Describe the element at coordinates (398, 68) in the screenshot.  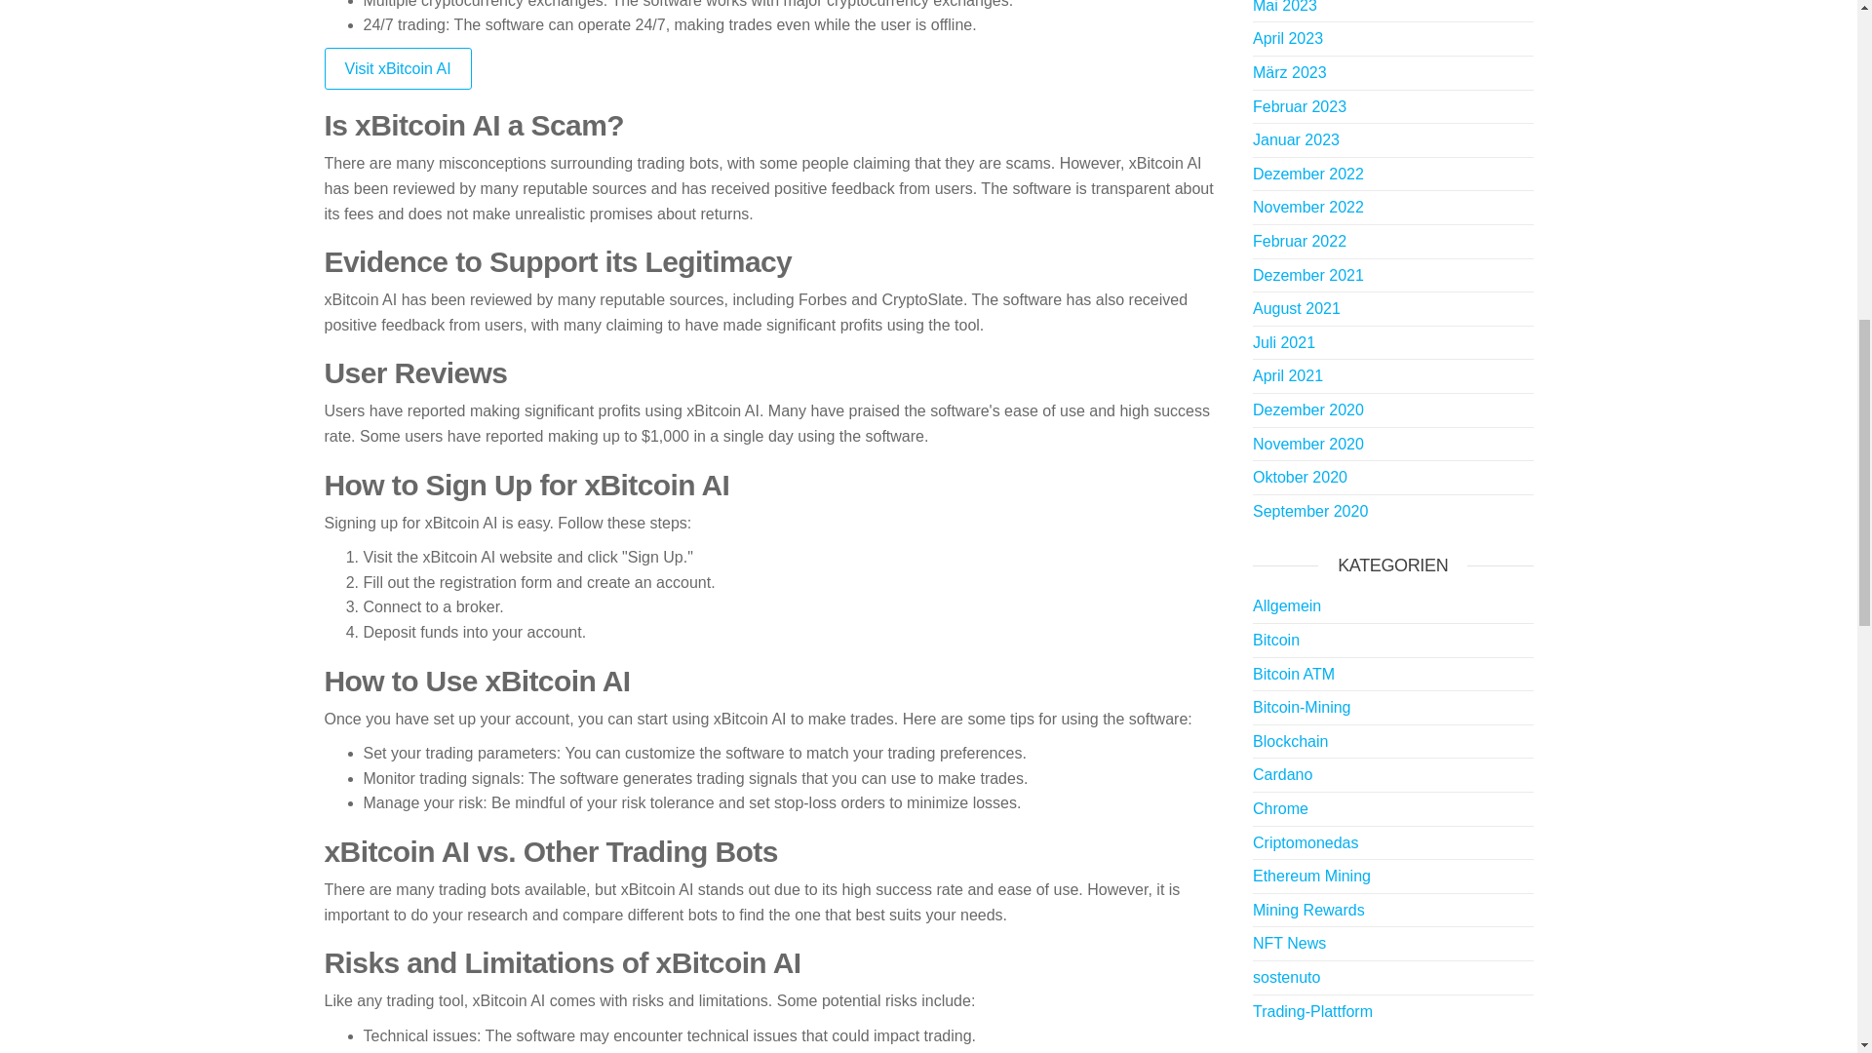
I see `Visit xBitcoin AI` at that location.